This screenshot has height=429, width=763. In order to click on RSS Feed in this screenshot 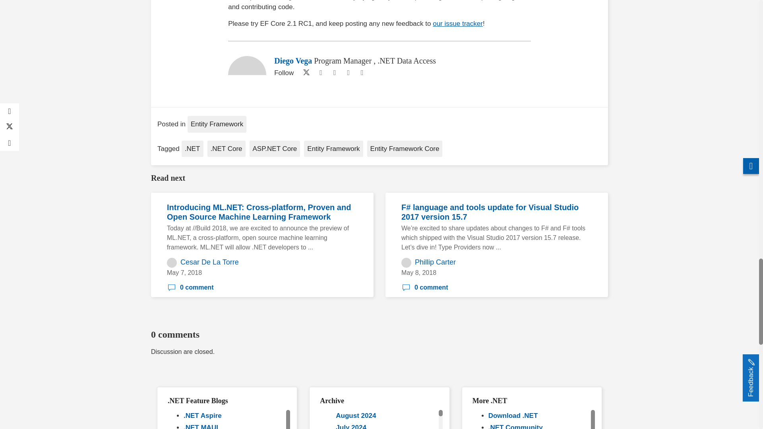, I will do `click(362, 72)`.